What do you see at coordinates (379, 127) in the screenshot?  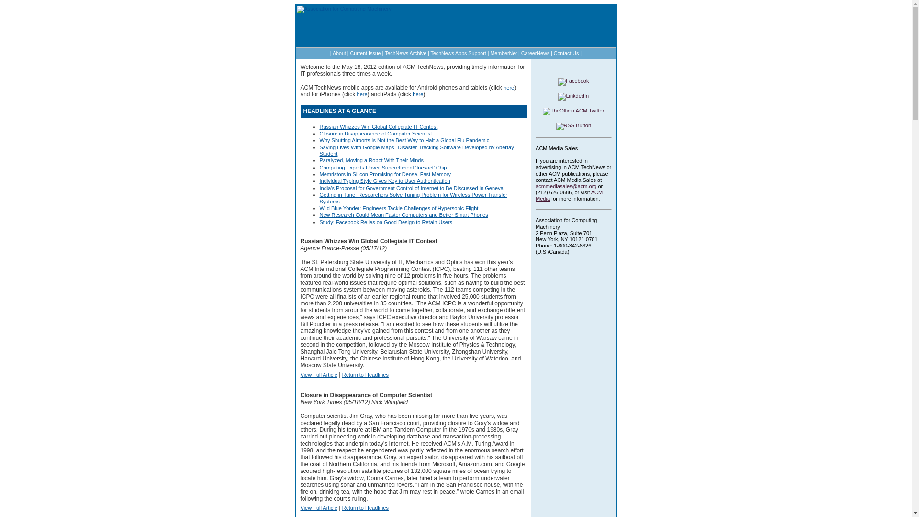 I see `Russian Whizzes Win Global Collegiate IT Contest` at bounding box center [379, 127].